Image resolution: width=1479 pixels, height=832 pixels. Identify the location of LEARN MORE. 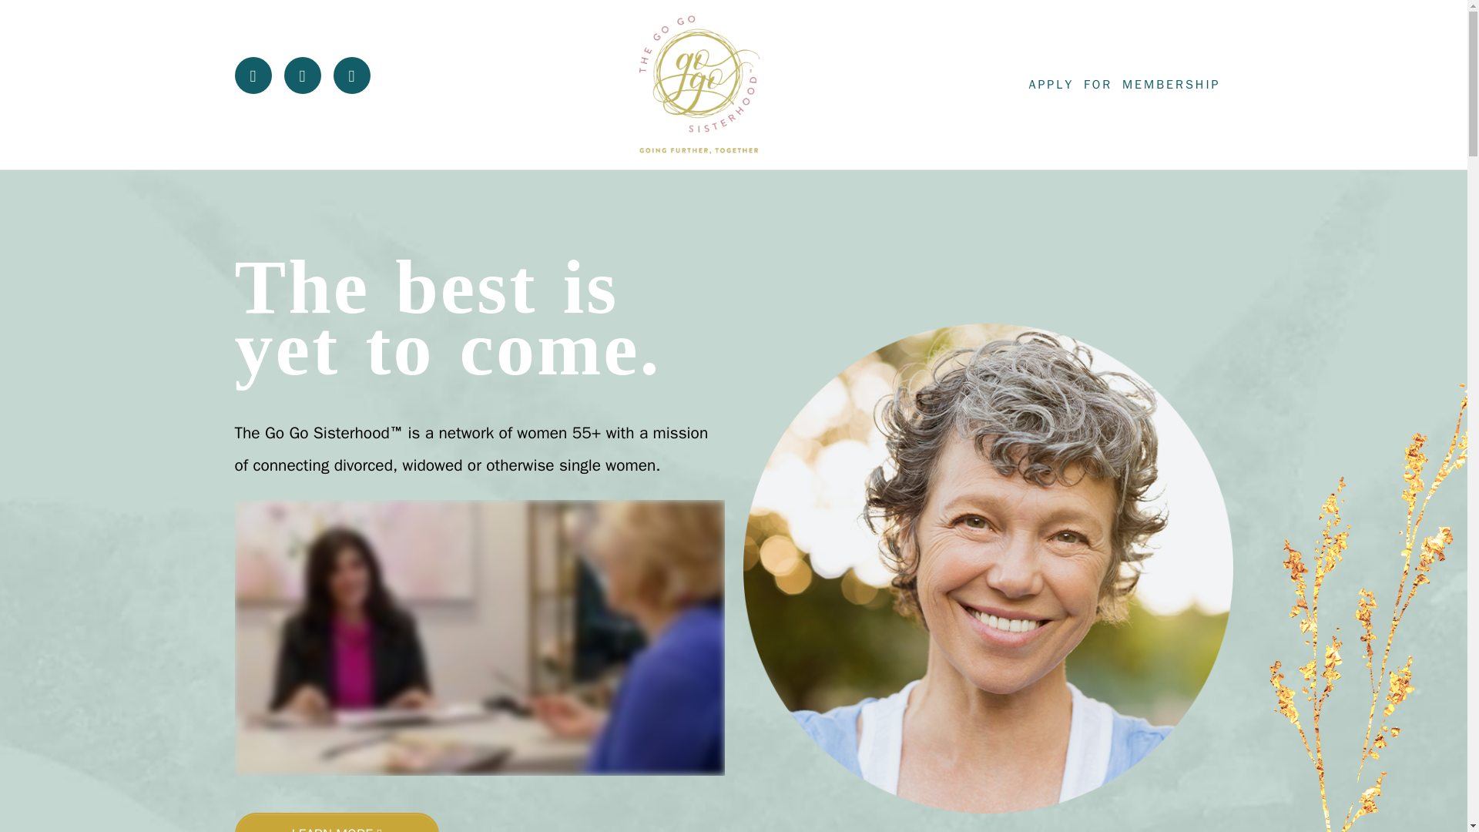
(336, 823).